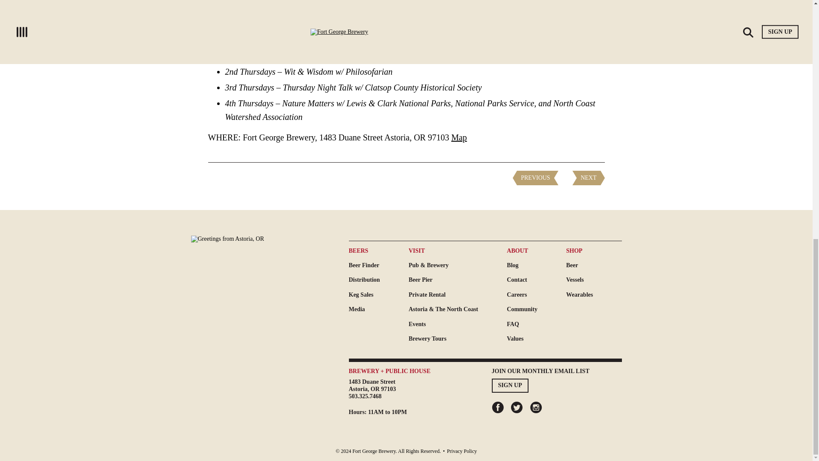  Describe the element at coordinates (594, 295) in the screenshot. I see `VISIT` at that location.